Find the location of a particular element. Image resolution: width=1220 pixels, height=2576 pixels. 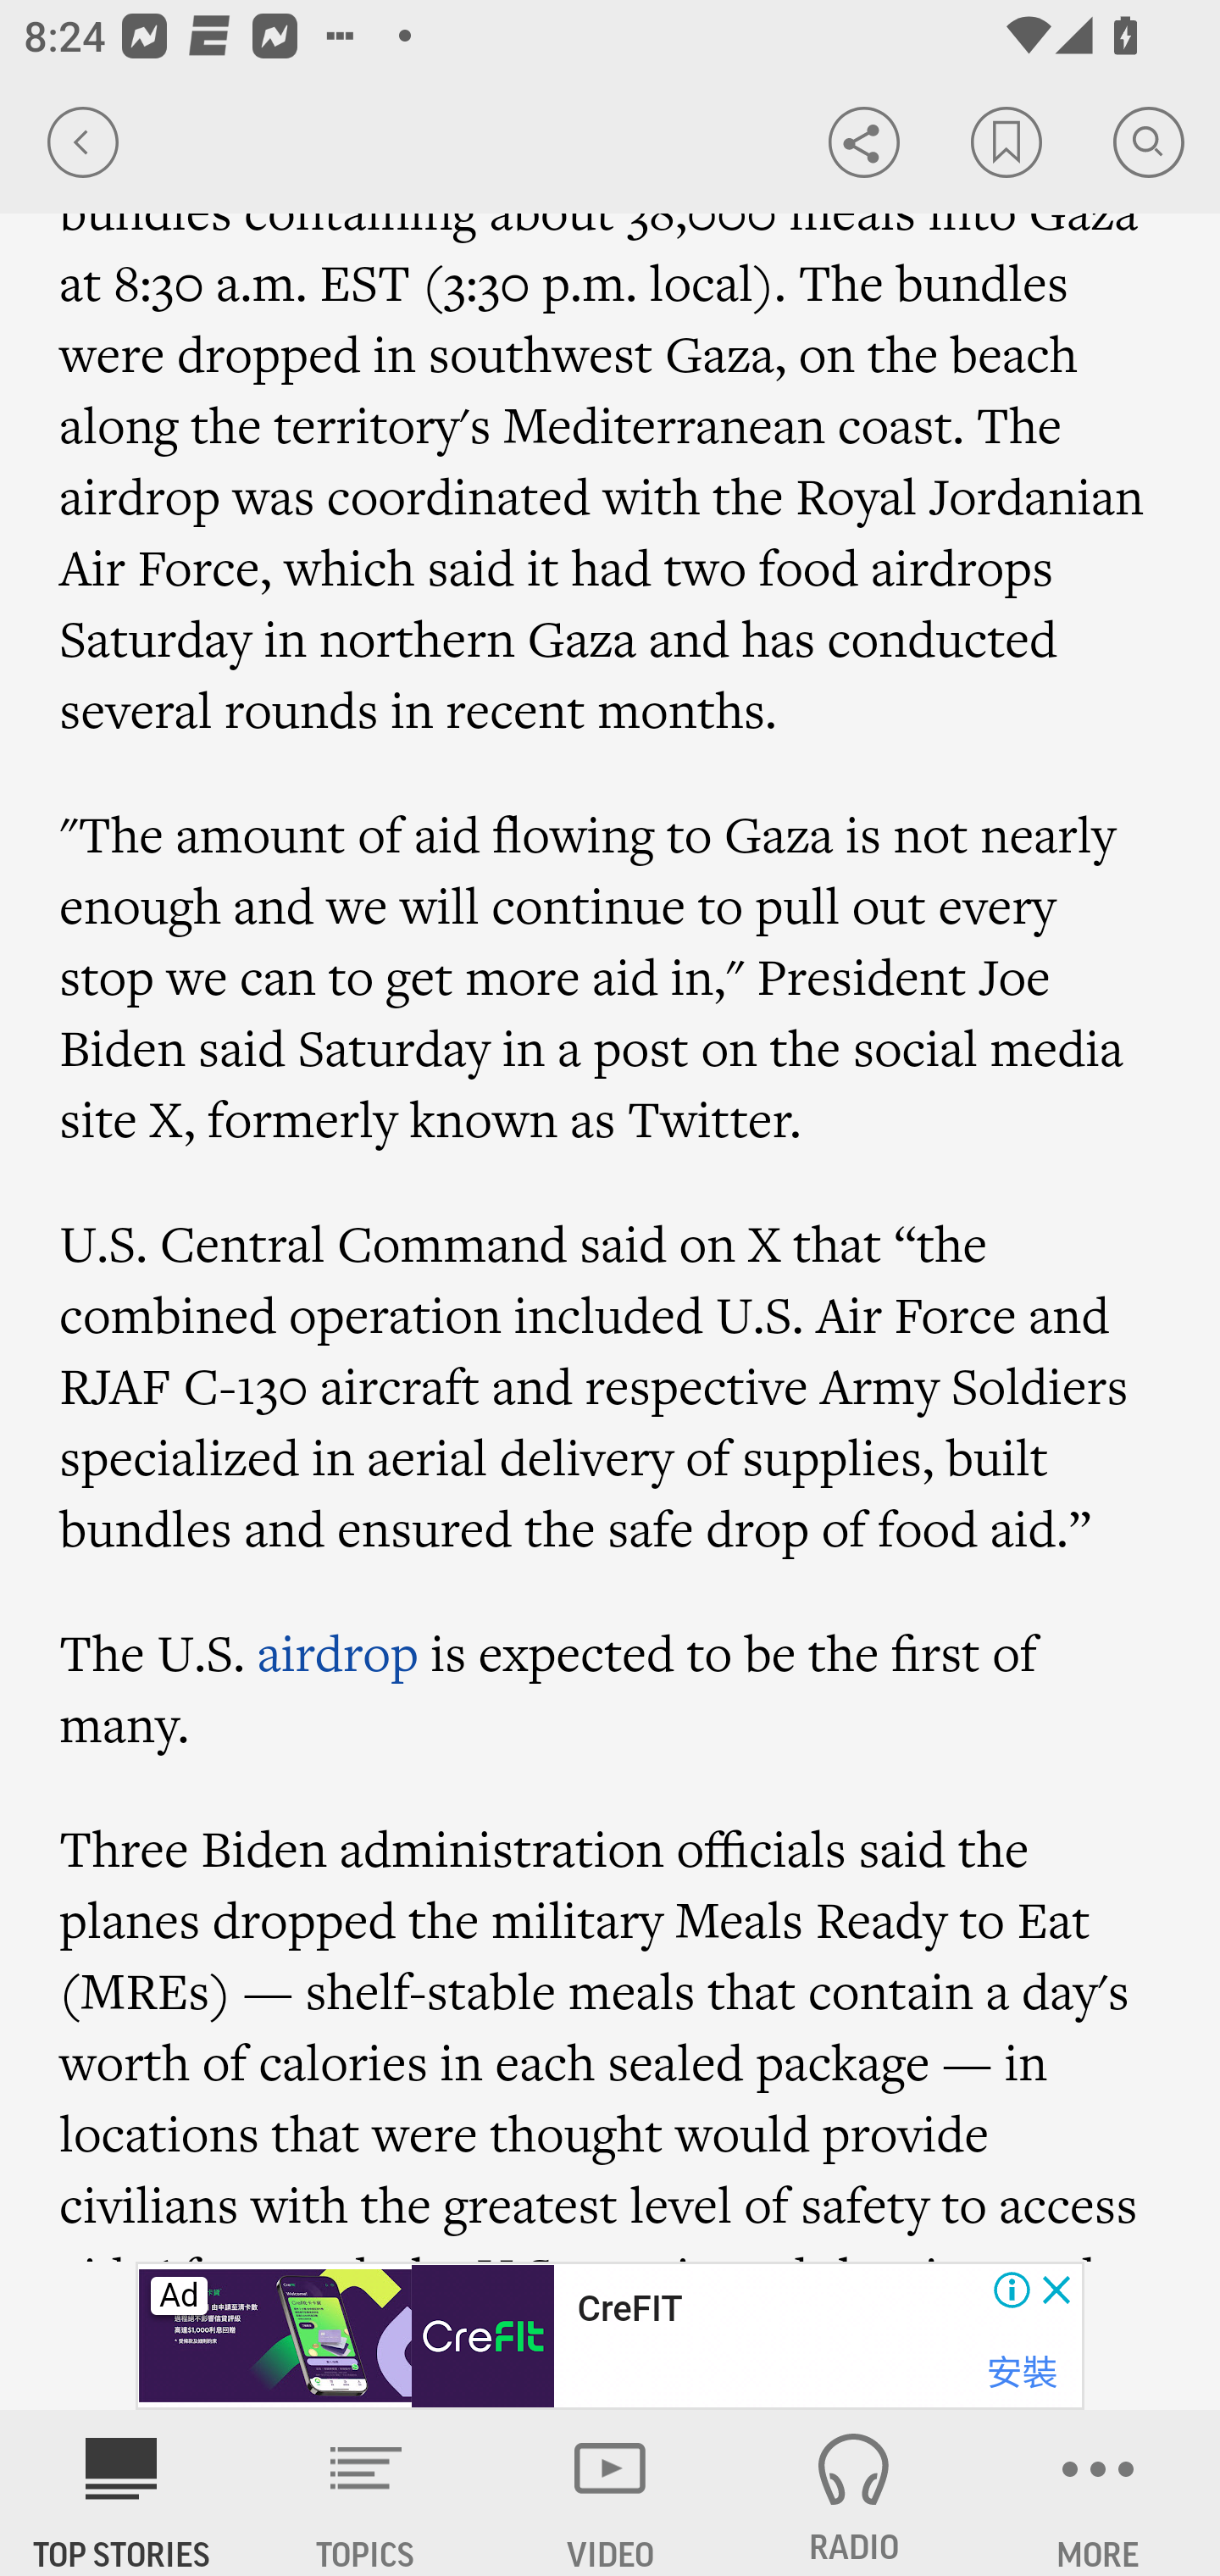

airdrop is located at coordinates (337, 1654).